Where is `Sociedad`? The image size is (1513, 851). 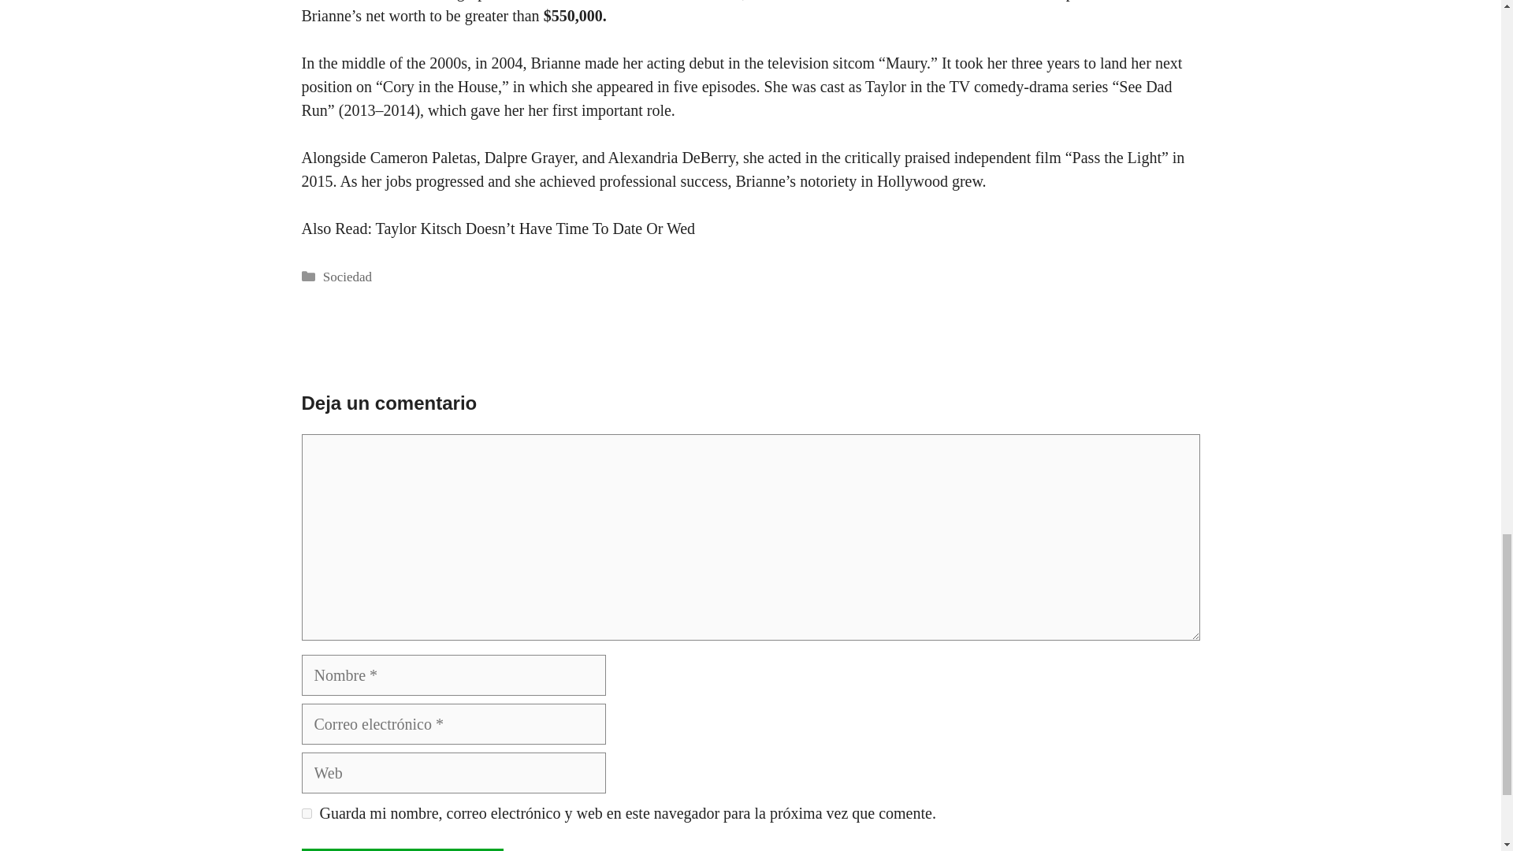
Sociedad is located at coordinates (348, 277).